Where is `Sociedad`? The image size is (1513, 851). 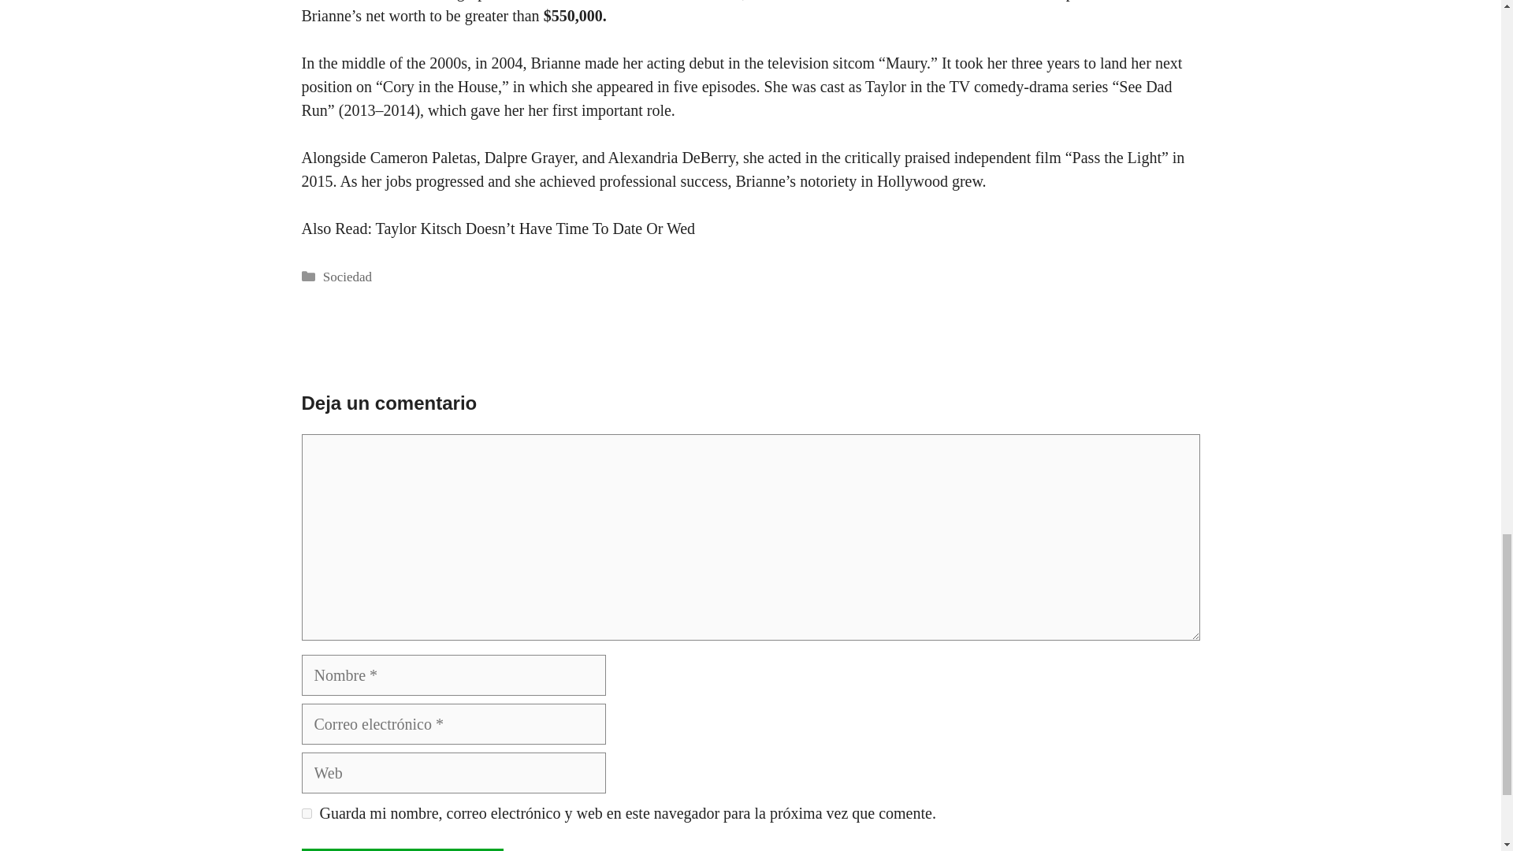
Sociedad is located at coordinates (348, 277).